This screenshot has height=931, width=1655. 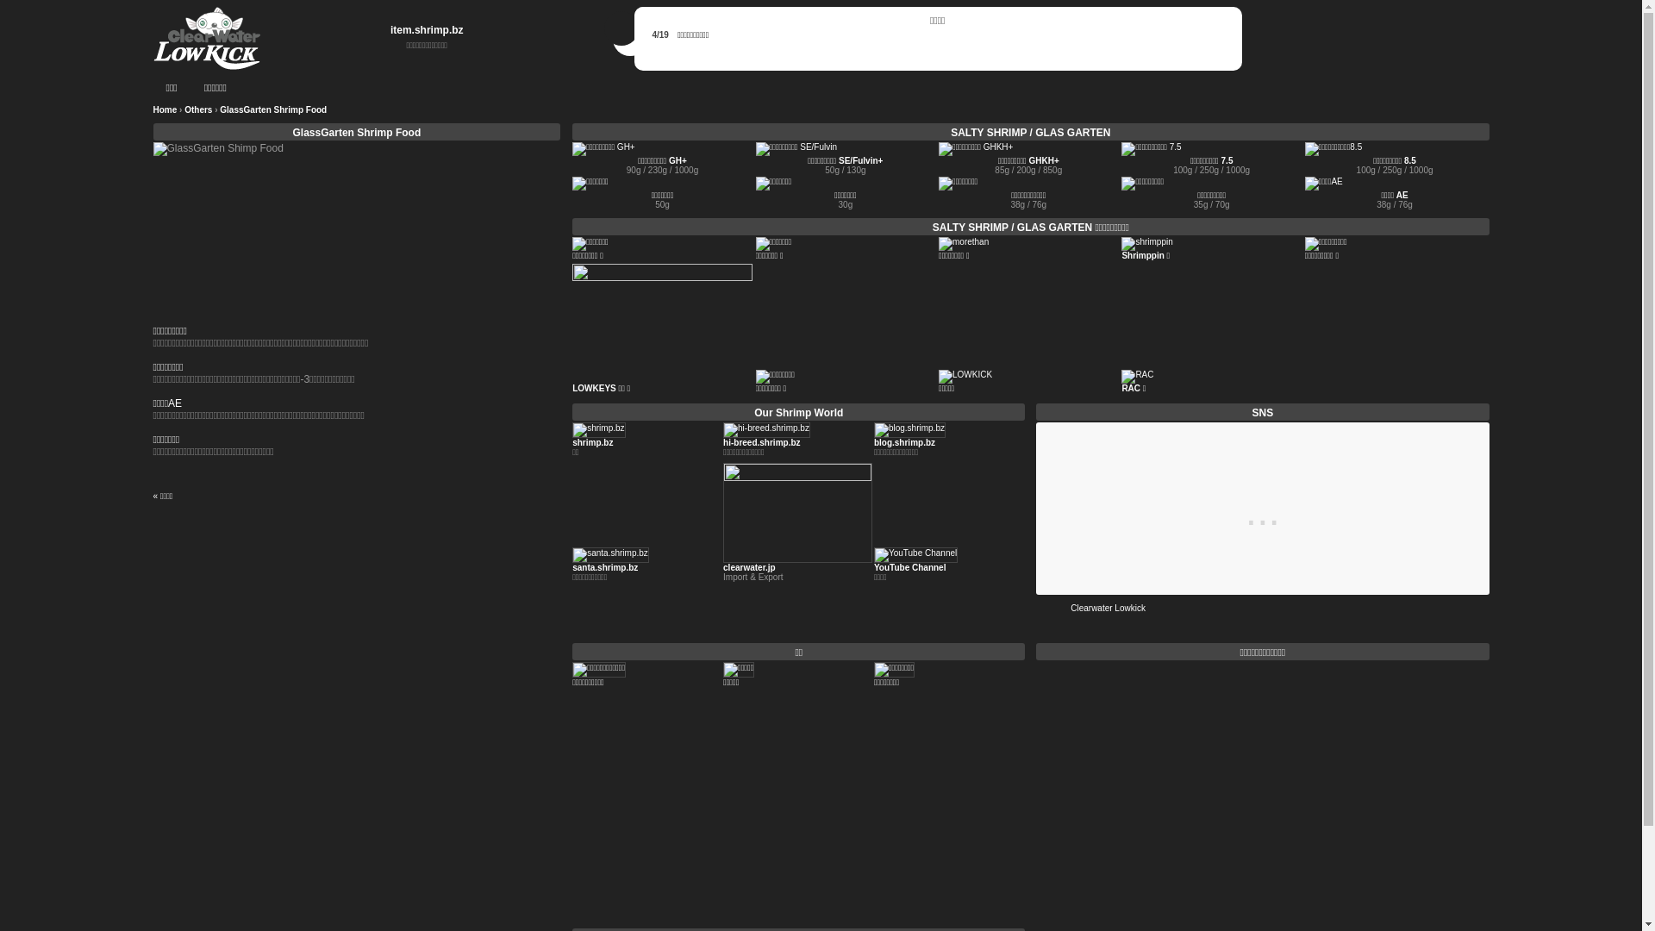 I want to click on item.shrimp.bz, so click(x=207, y=39).